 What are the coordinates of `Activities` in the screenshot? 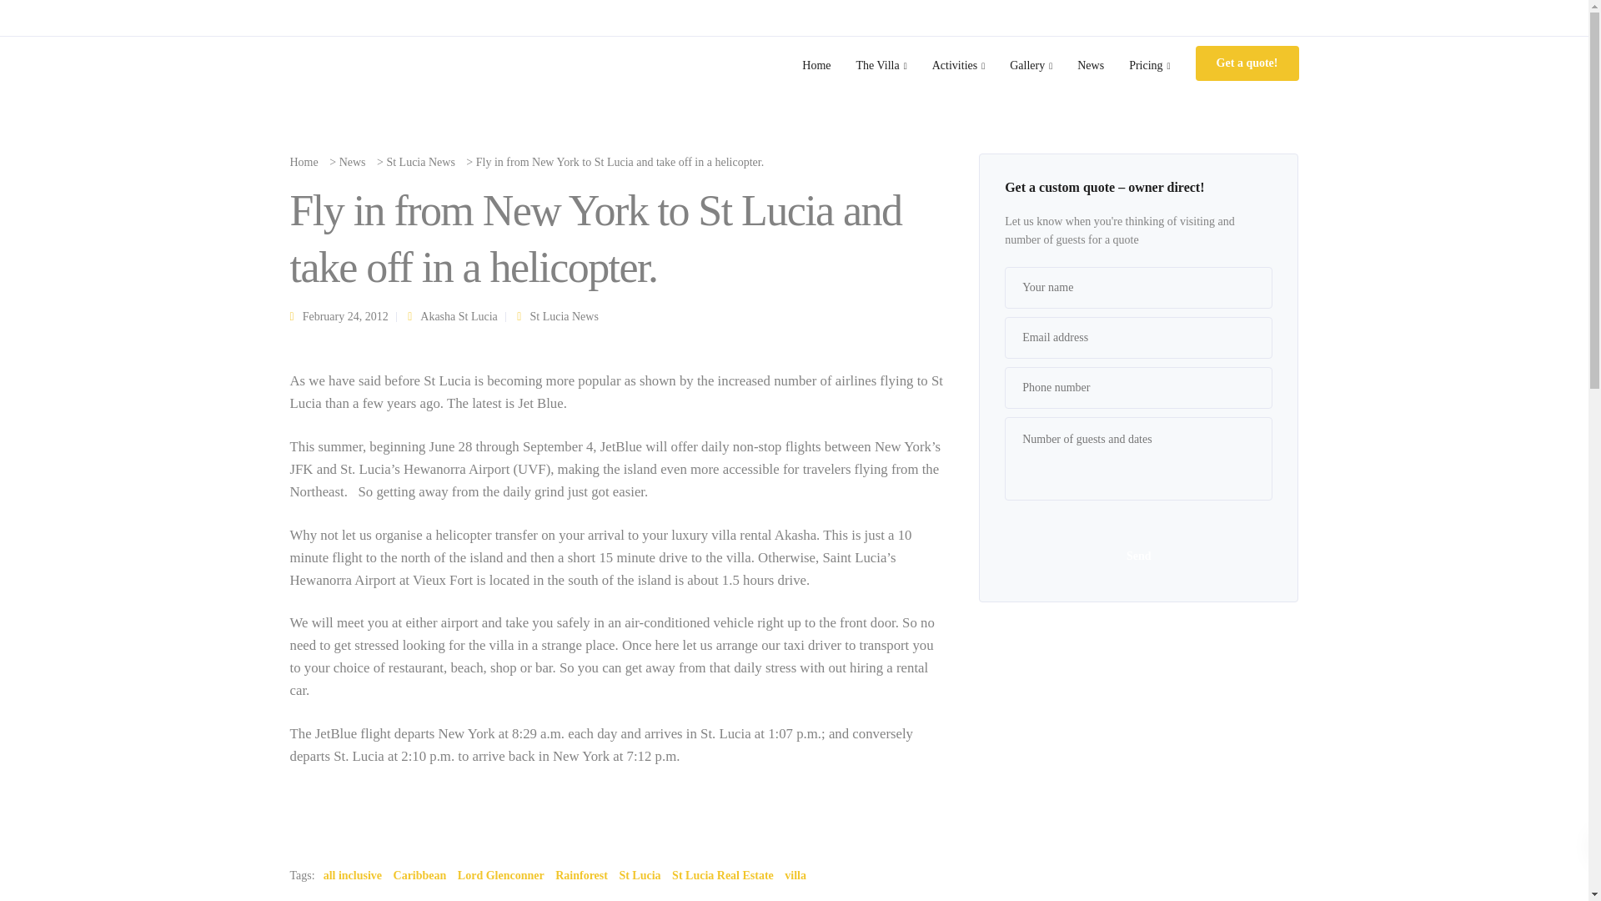 It's located at (958, 65).